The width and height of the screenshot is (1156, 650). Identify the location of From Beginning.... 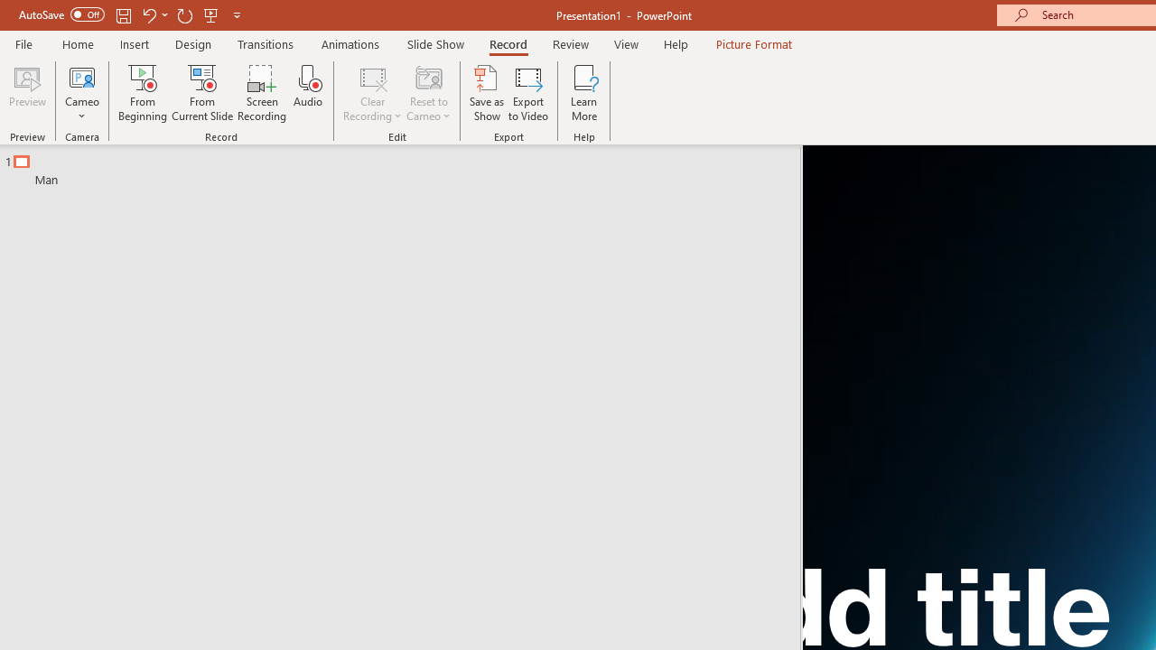
(143, 92).